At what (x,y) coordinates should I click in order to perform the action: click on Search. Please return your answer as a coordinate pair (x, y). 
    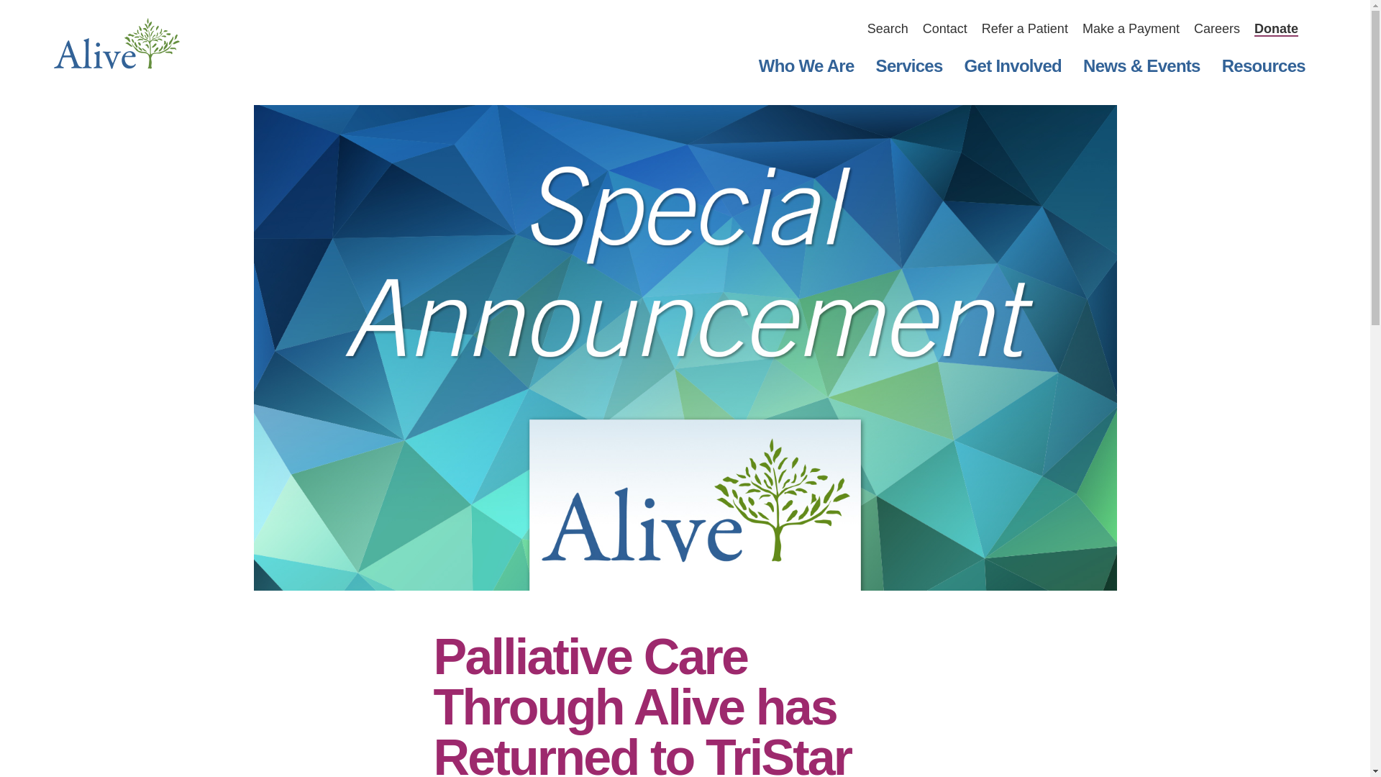
    Looking at the image, I should click on (888, 29).